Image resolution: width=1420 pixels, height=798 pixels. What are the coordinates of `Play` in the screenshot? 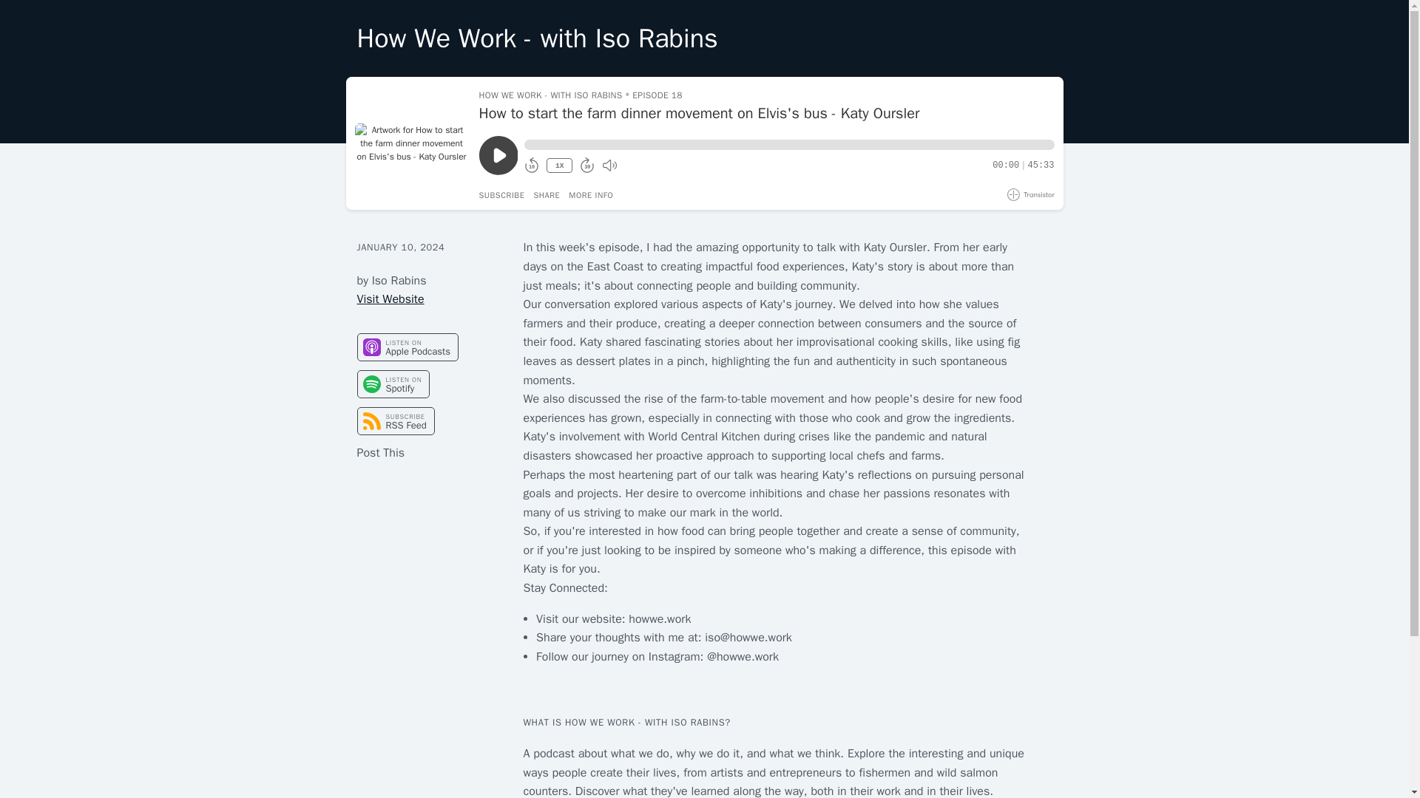 It's located at (498, 155).